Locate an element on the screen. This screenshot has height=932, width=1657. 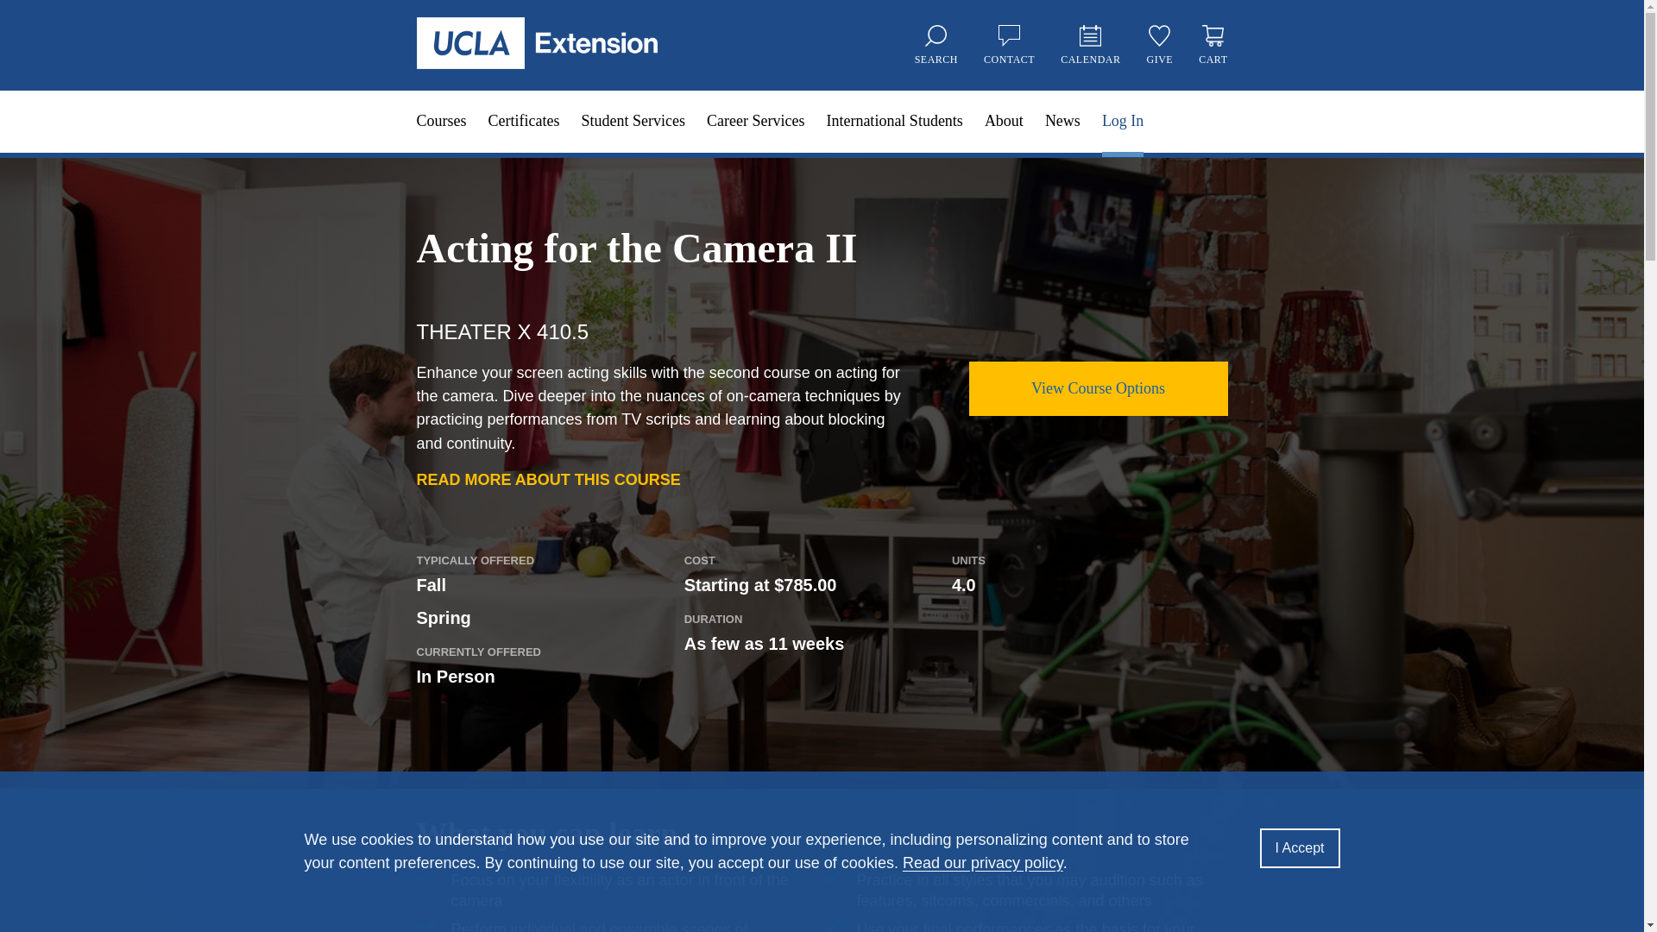
READ MORE ABOUT THIS COURSE is located at coordinates (547, 480).